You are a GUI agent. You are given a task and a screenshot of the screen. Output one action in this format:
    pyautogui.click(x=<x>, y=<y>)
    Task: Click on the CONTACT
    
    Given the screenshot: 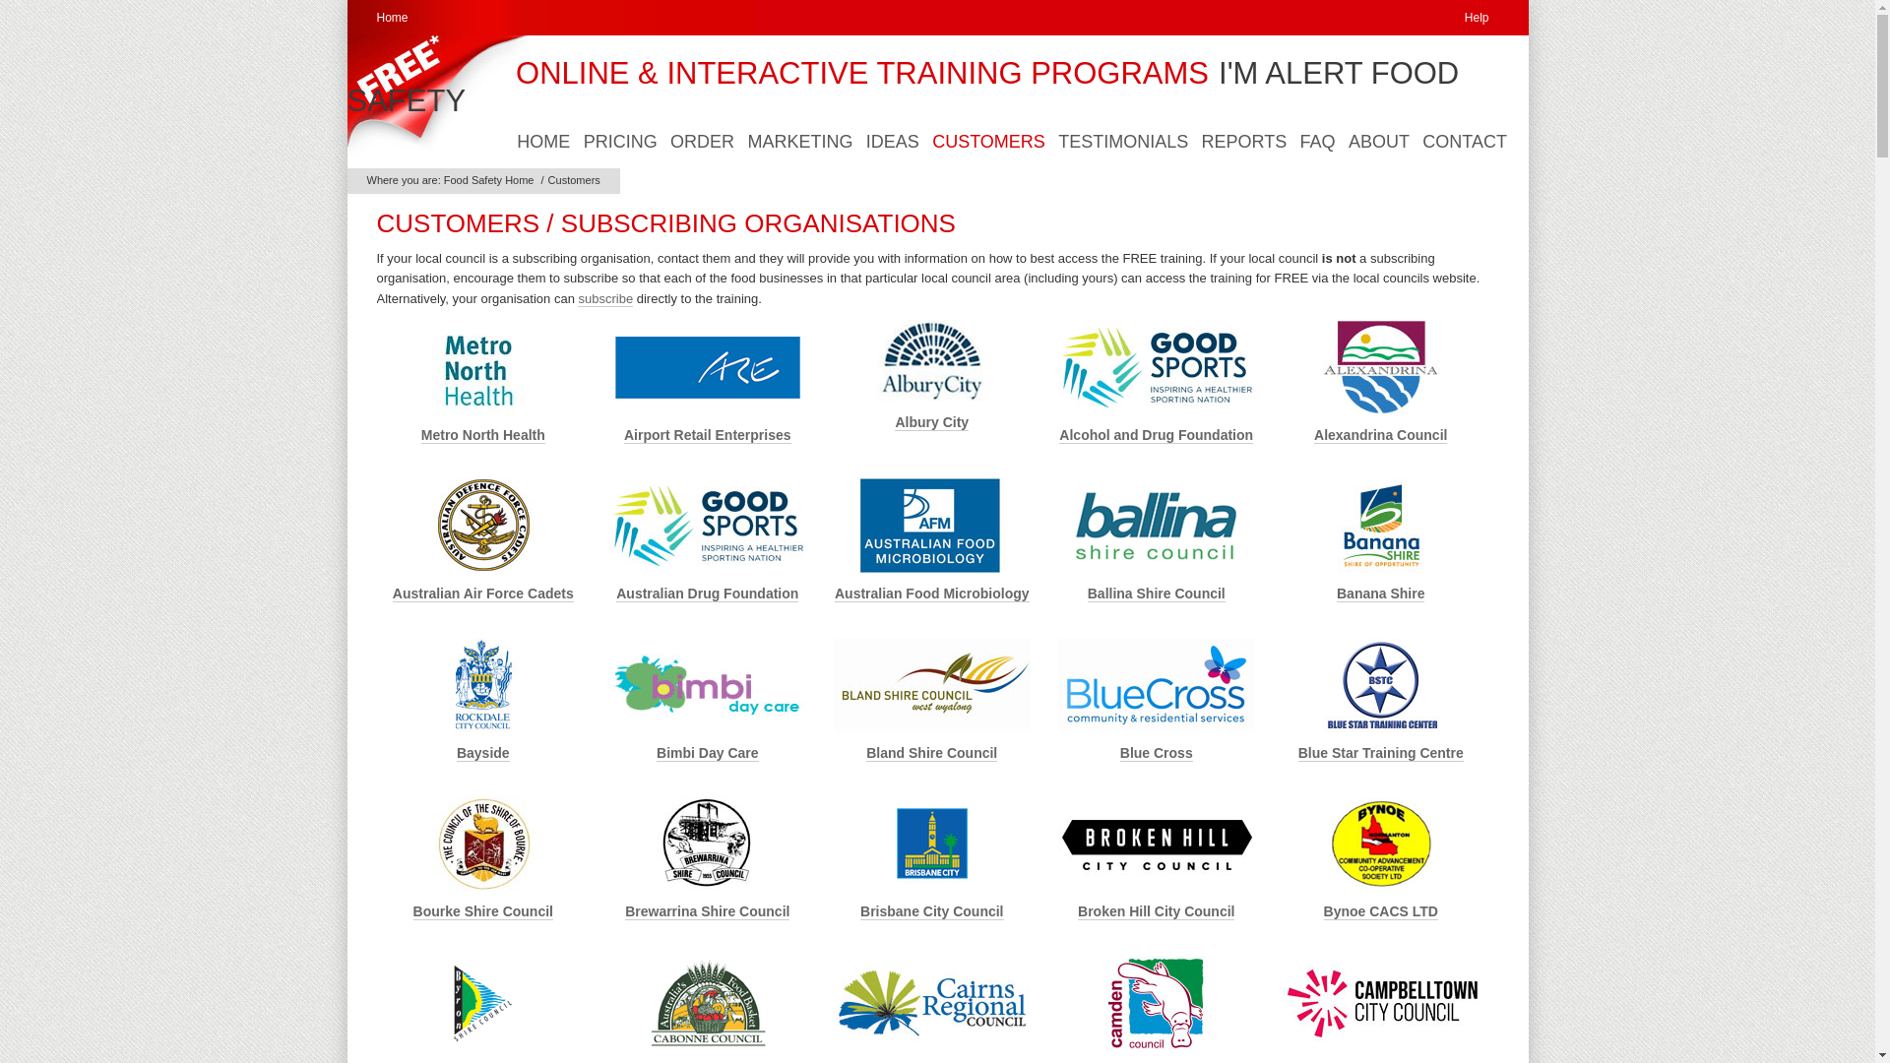 What is the action you would take?
    pyautogui.click(x=1465, y=142)
    